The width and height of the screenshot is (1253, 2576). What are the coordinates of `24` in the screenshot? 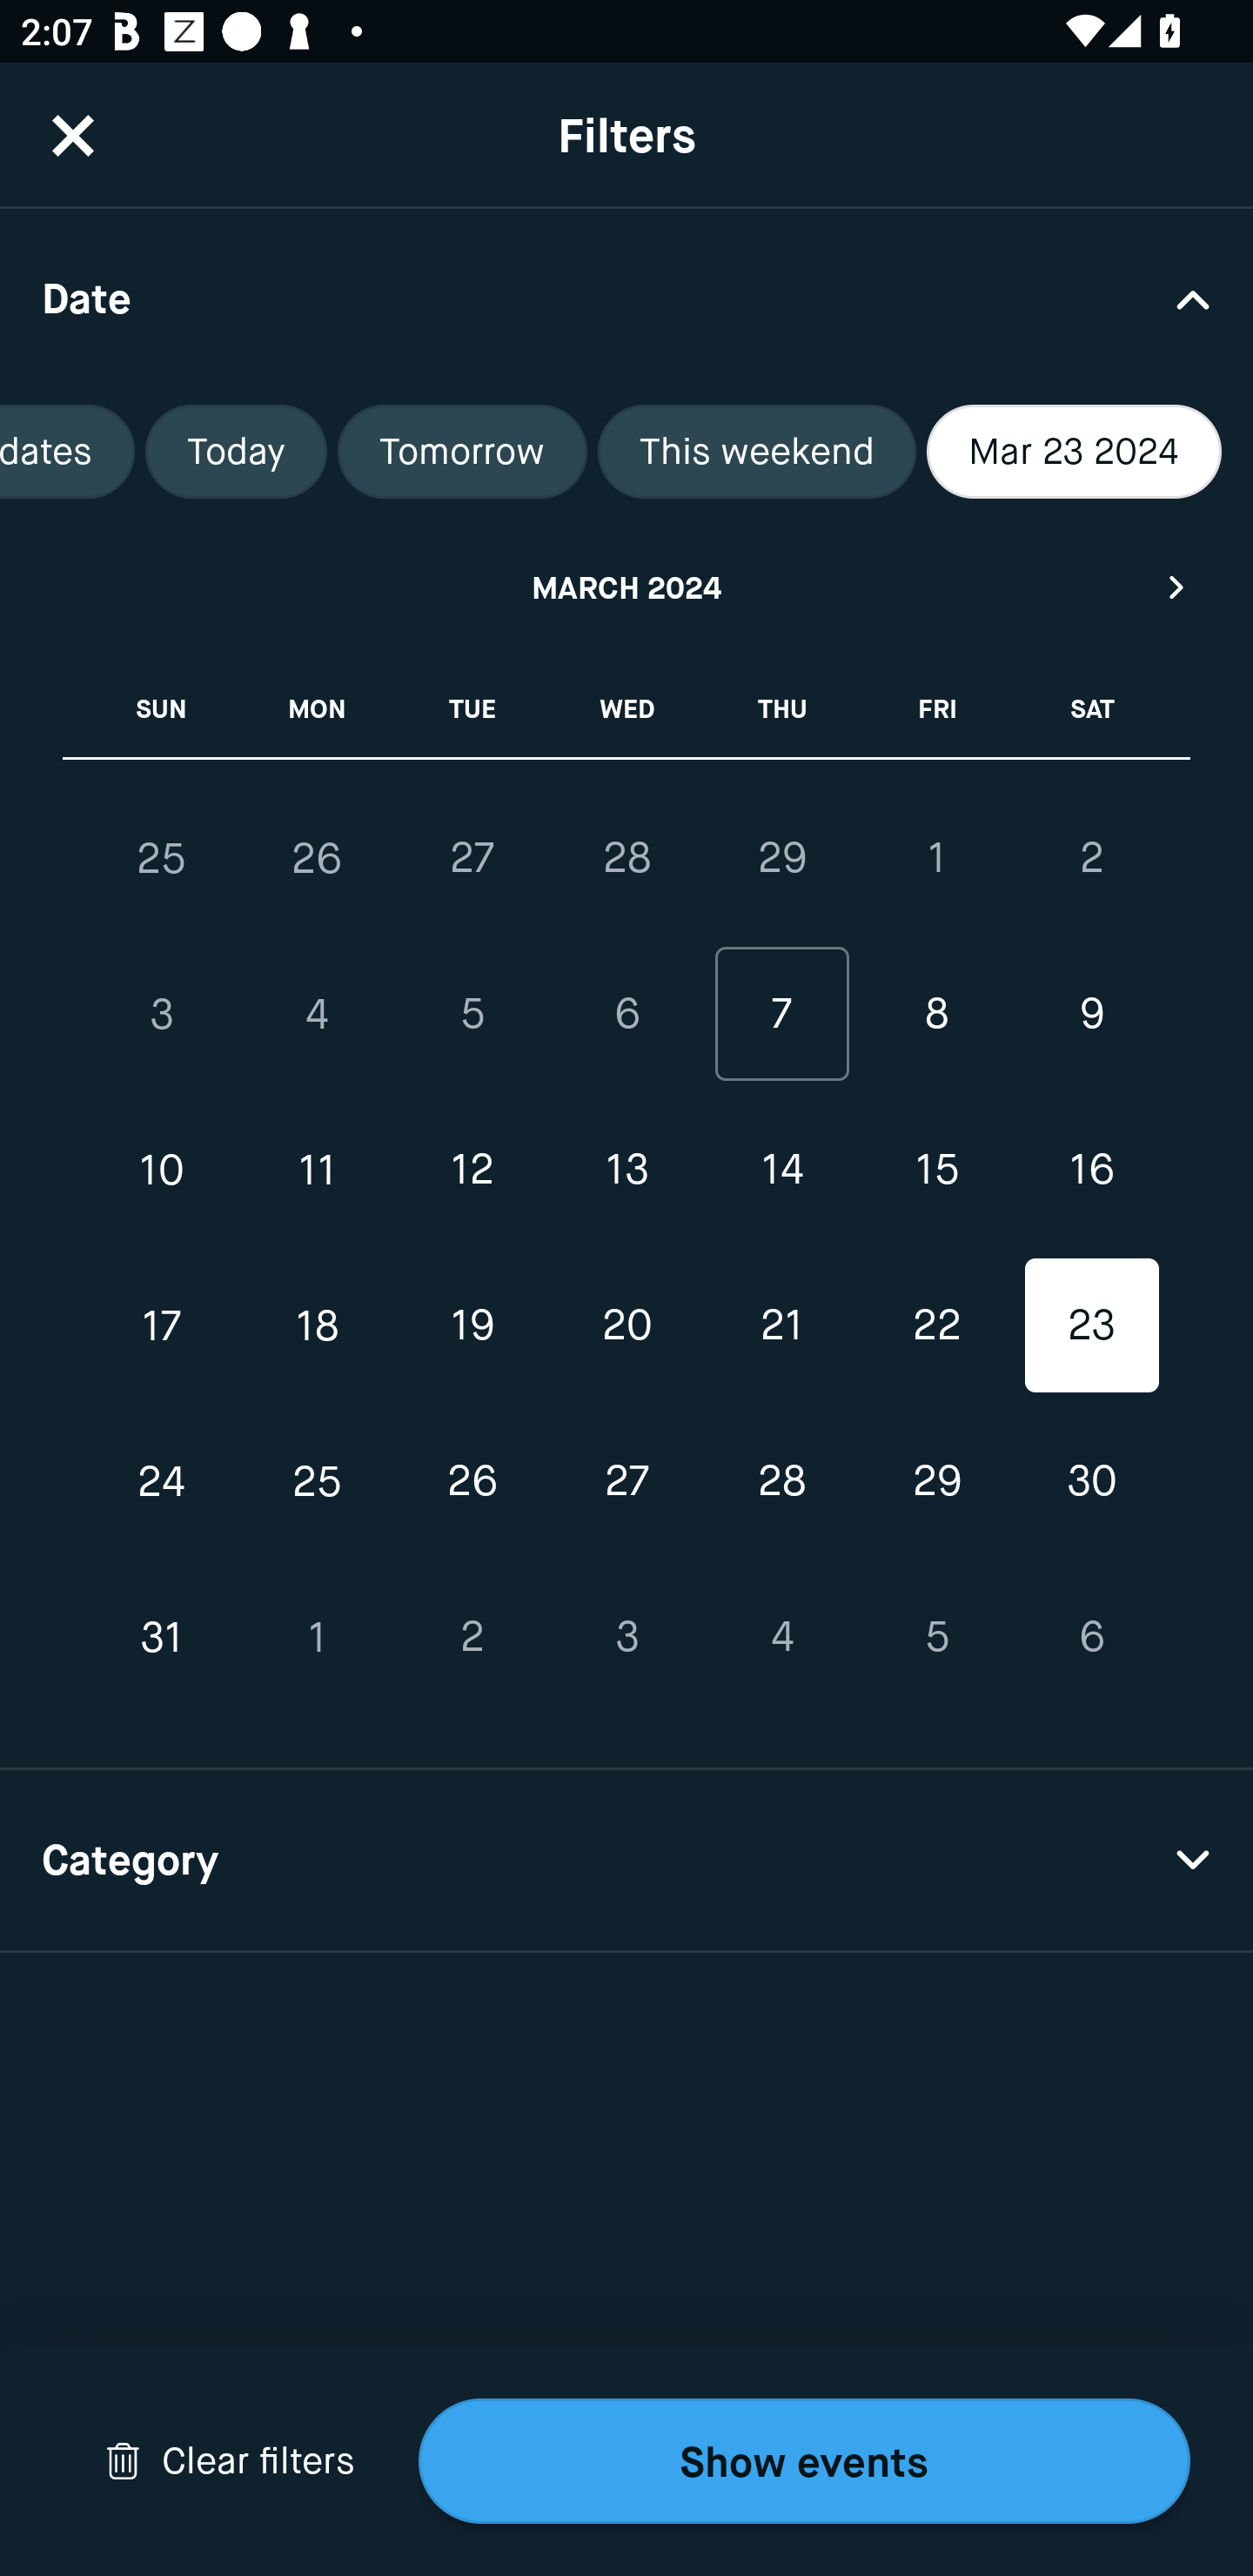 It's located at (162, 1481).